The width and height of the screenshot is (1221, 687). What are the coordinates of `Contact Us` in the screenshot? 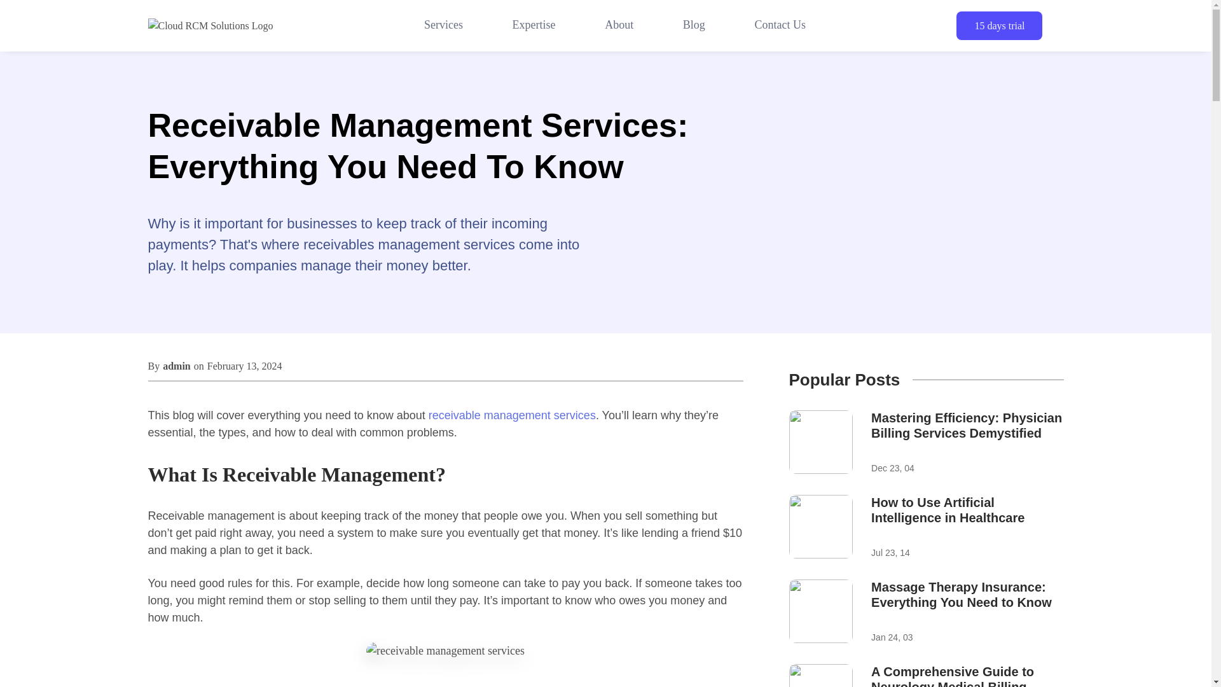 It's located at (780, 25).